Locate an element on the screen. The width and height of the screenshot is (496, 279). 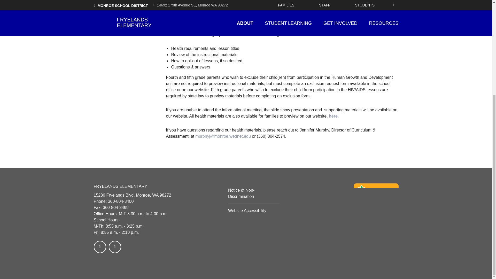
Powered by Finalsite opens in a new window is located at coordinates (381, 260).